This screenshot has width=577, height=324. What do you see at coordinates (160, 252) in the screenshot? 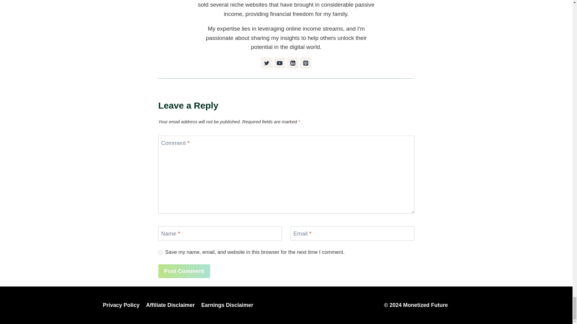
I see `yes` at bounding box center [160, 252].